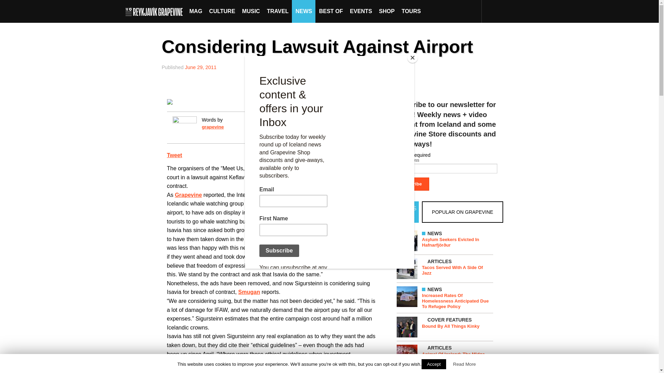  Describe the element at coordinates (249, 292) in the screenshot. I see `Smugan` at that location.